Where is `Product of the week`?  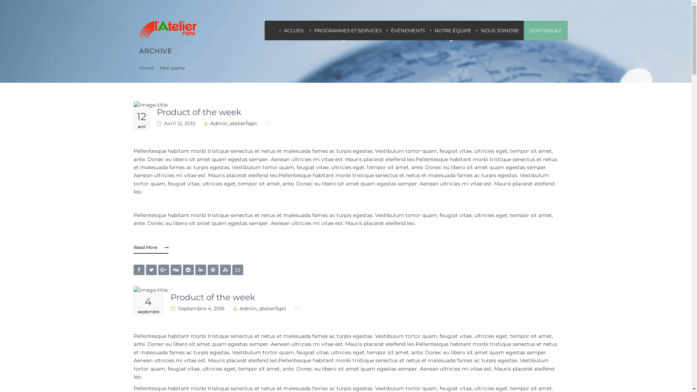 Product of the week is located at coordinates (199, 112).